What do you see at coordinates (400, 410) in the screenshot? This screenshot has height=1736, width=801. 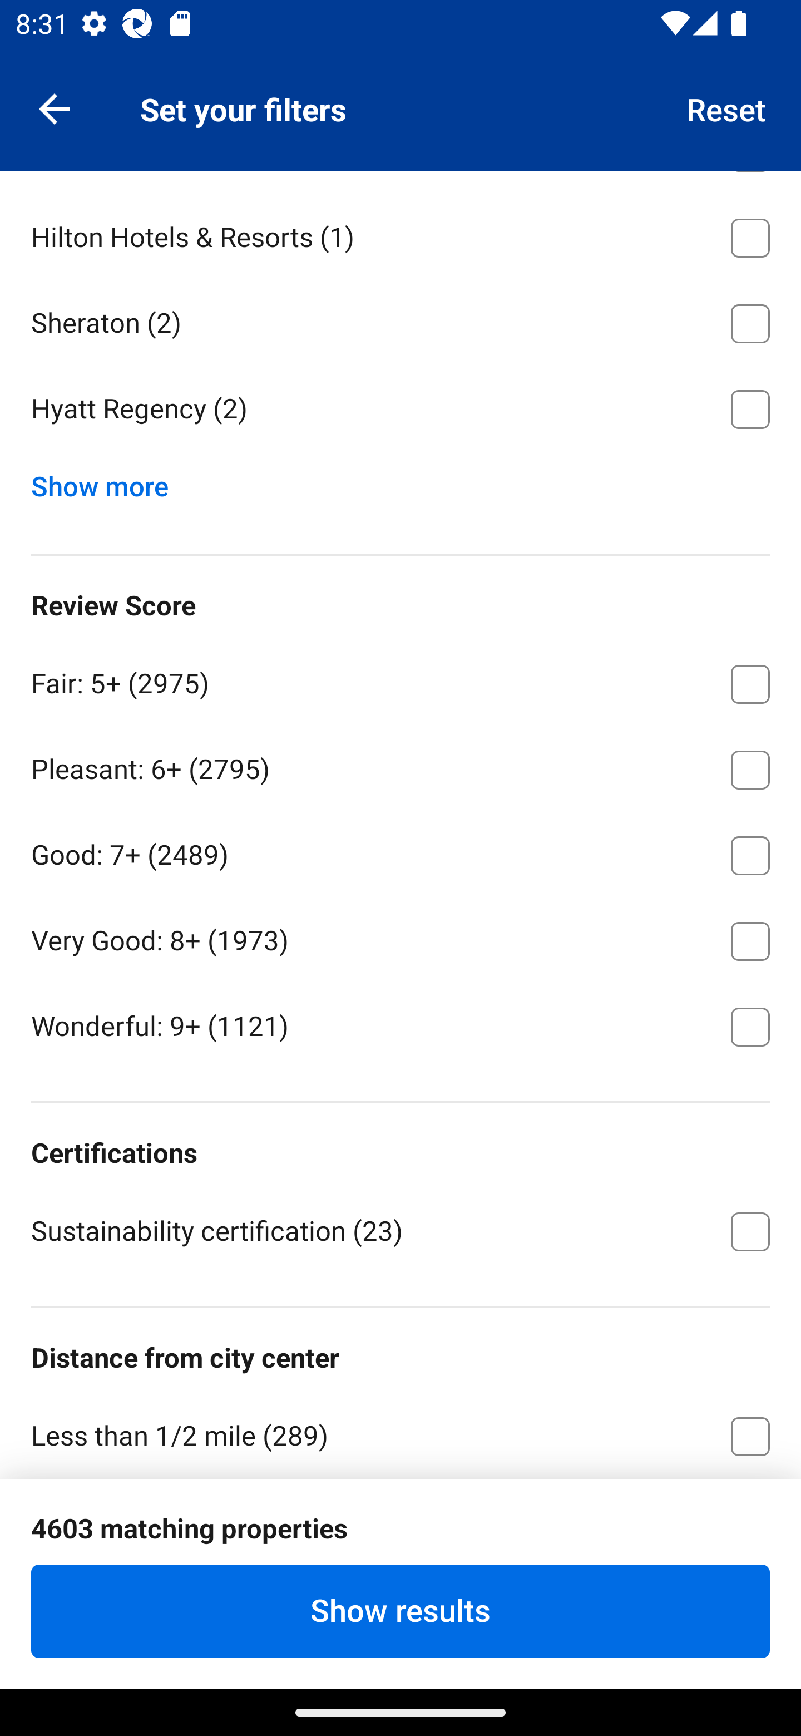 I see `Hyatt Regency ⁦(2)` at bounding box center [400, 410].